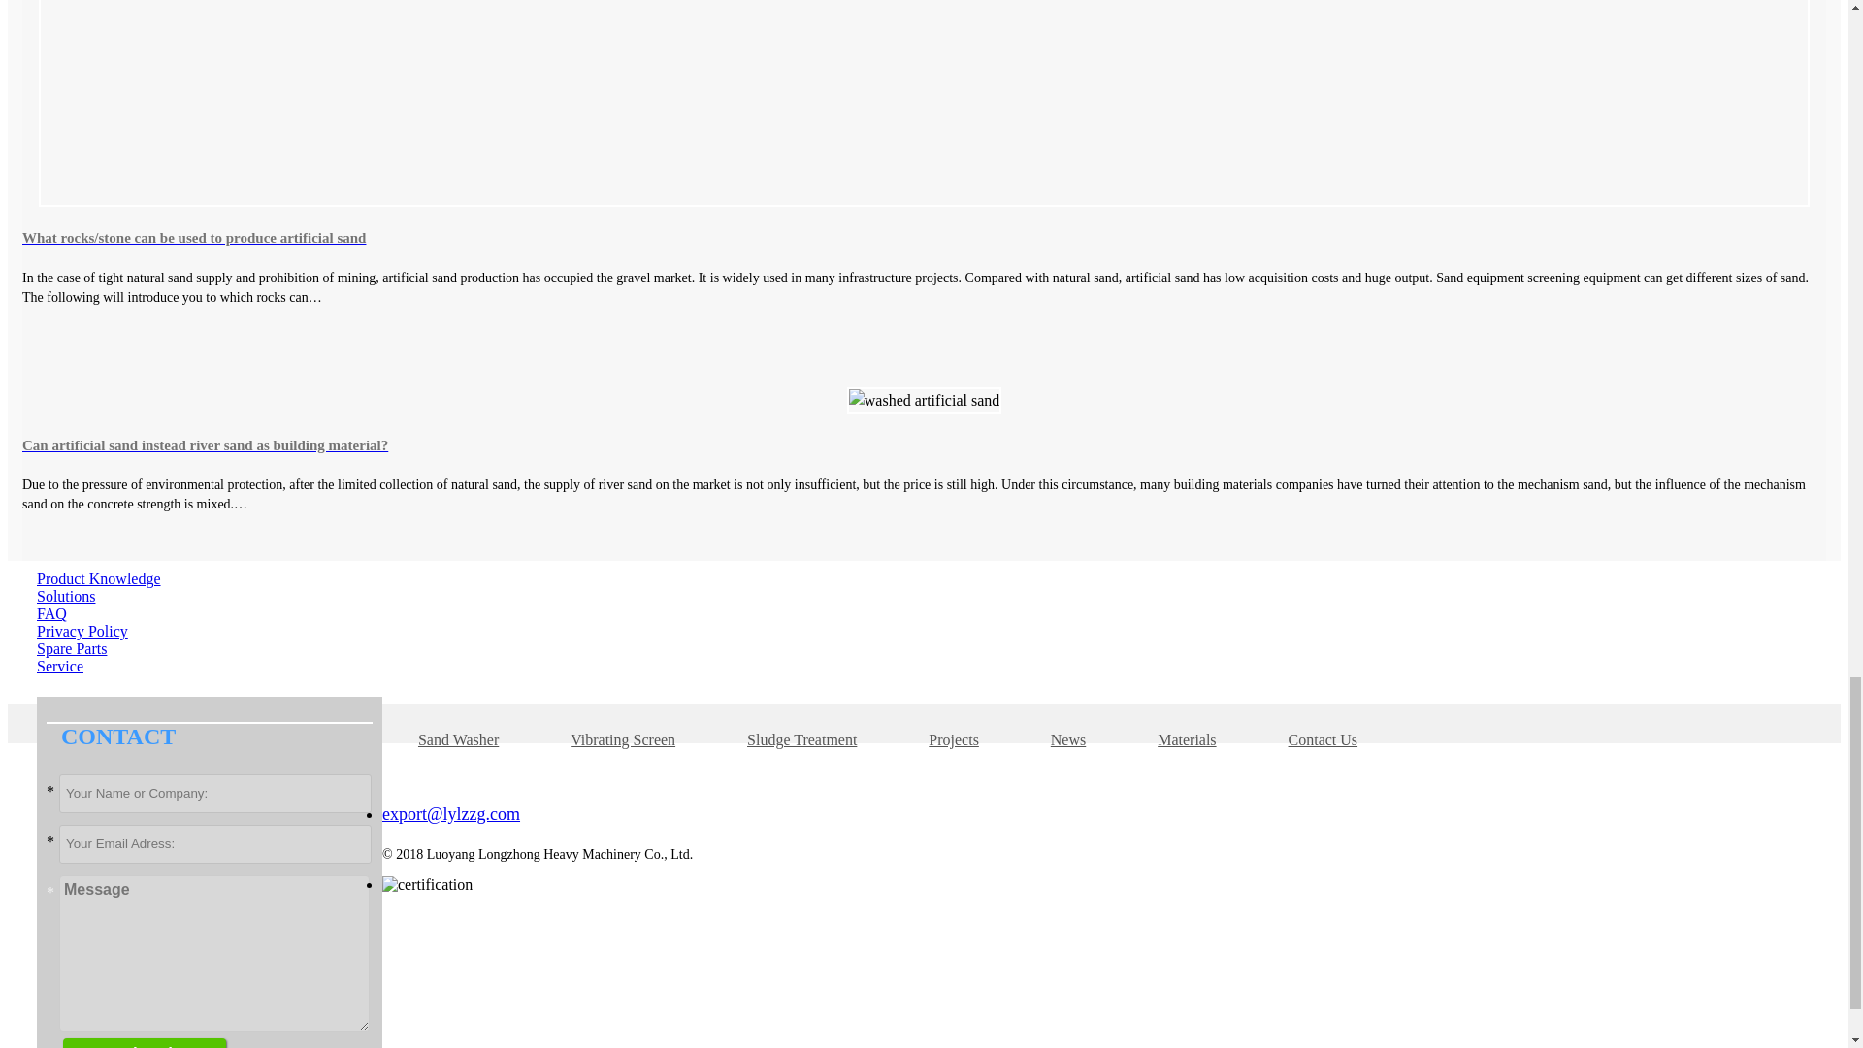 The image size is (1863, 1048). I want to click on Product Knowledge, so click(99, 578).